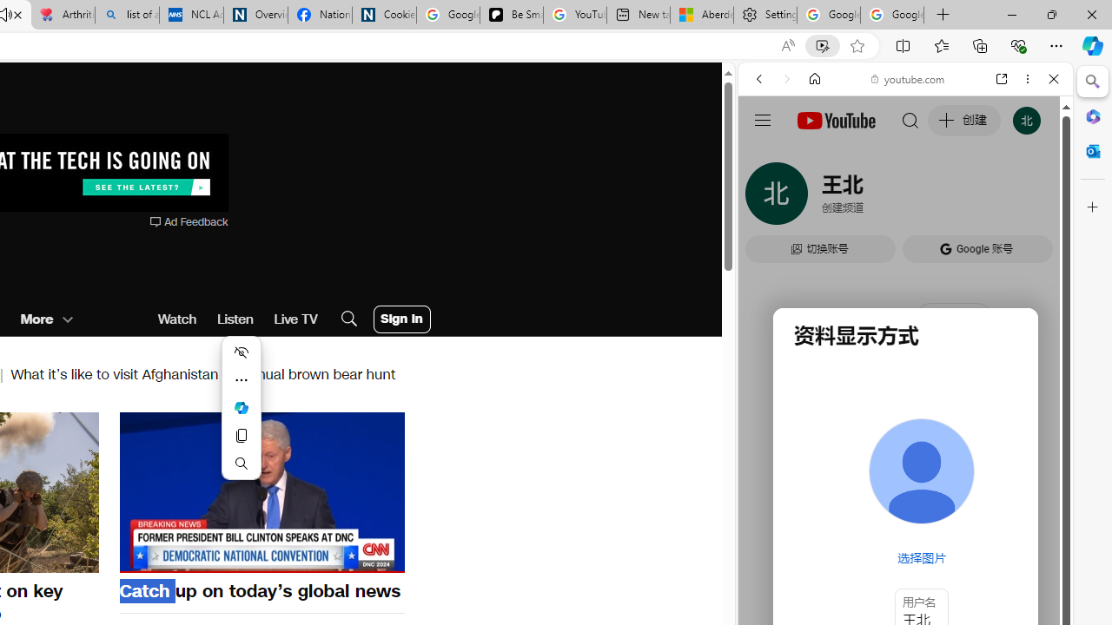 The width and height of the screenshot is (1112, 625). Describe the element at coordinates (261, 490) in the screenshot. I see `Pause` at that location.